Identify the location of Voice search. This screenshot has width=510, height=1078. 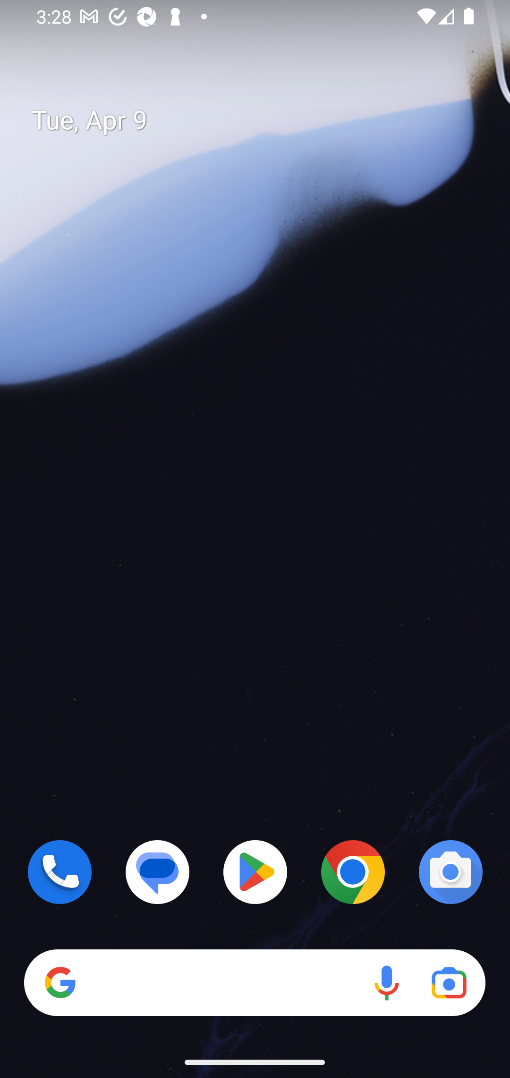
(386, 983).